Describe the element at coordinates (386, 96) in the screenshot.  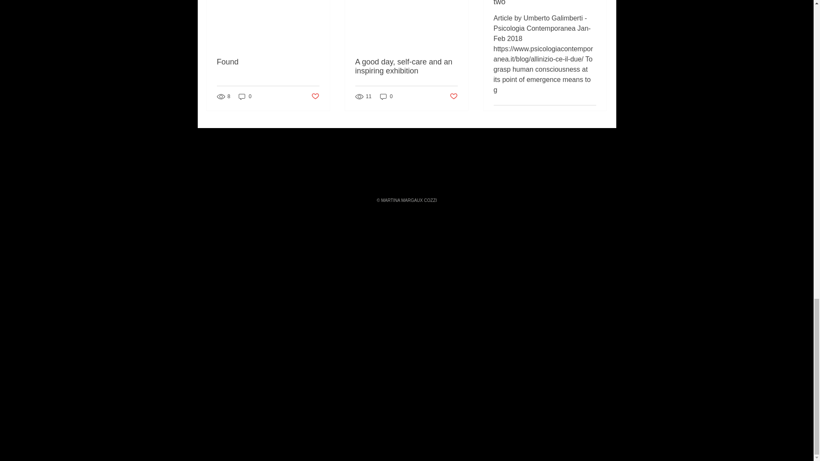
I see `0` at that location.